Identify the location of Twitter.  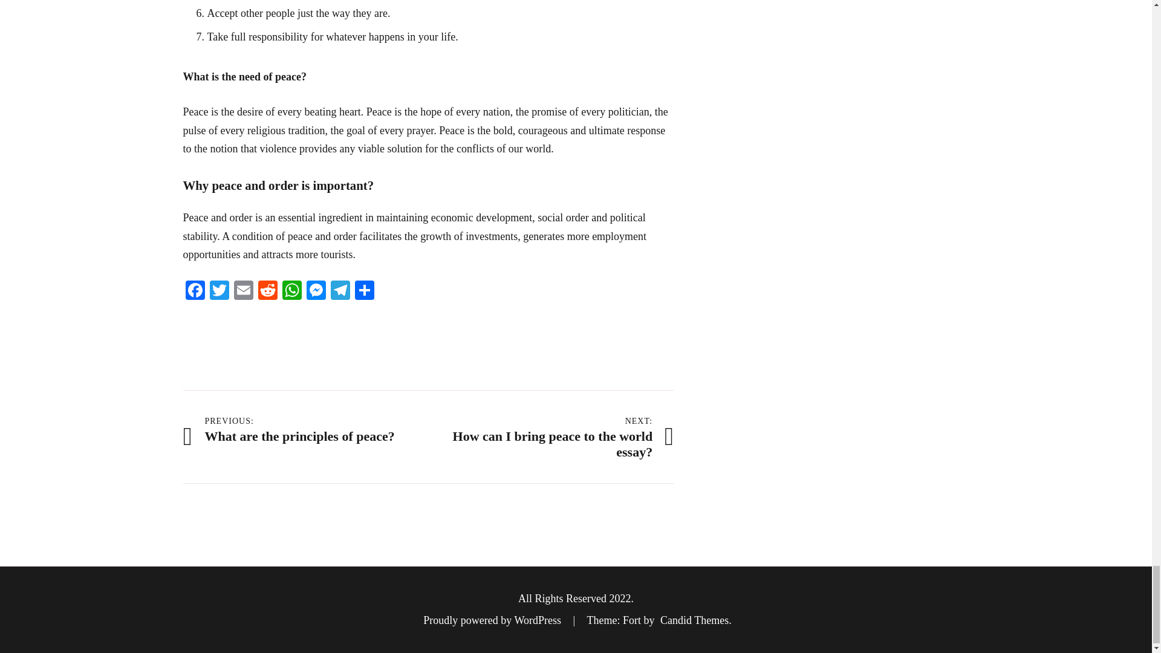
(551, 437).